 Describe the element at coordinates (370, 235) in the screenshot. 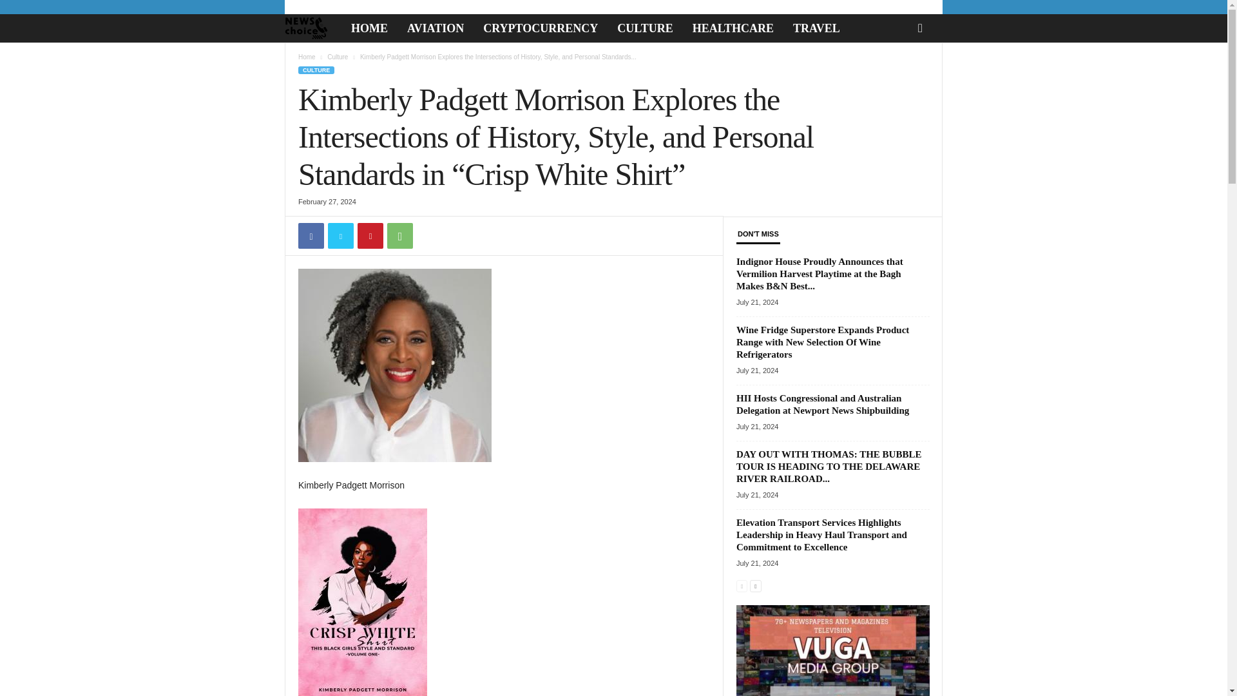

I see `Pinterest` at that location.